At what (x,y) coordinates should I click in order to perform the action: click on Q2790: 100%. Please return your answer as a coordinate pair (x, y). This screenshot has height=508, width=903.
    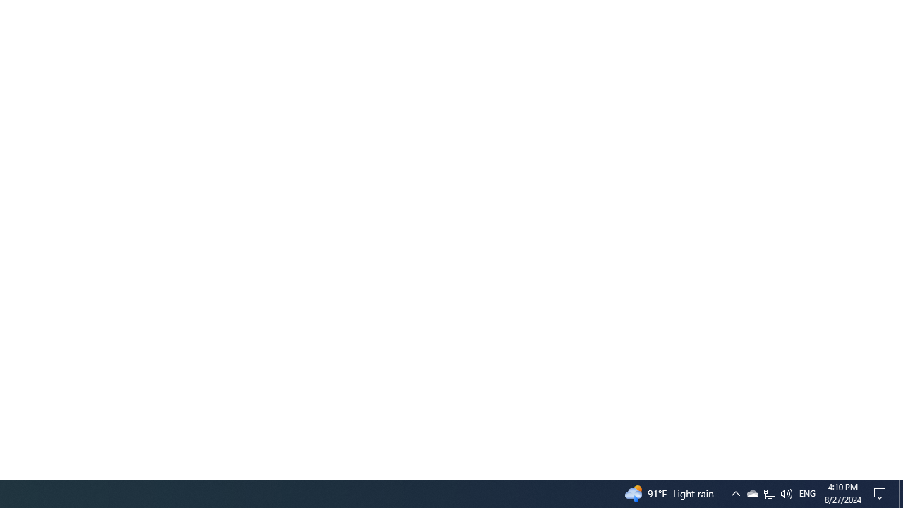
    Looking at the image, I should click on (752, 494).